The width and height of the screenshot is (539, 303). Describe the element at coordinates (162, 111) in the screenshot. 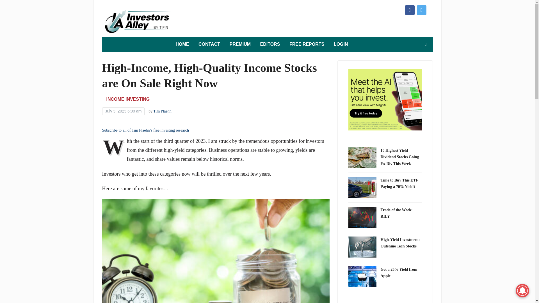

I see `Tim Plaehn` at that location.